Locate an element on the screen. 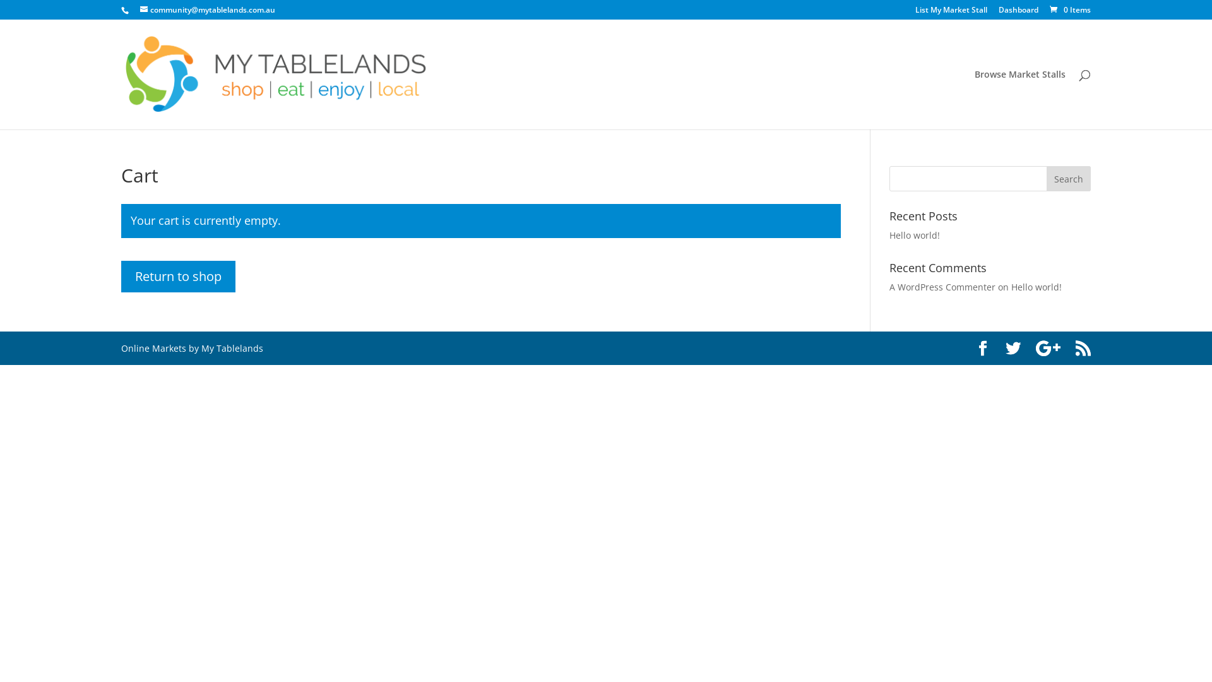 The height and width of the screenshot is (682, 1212). Dashboard is located at coordinates (1019, 13).